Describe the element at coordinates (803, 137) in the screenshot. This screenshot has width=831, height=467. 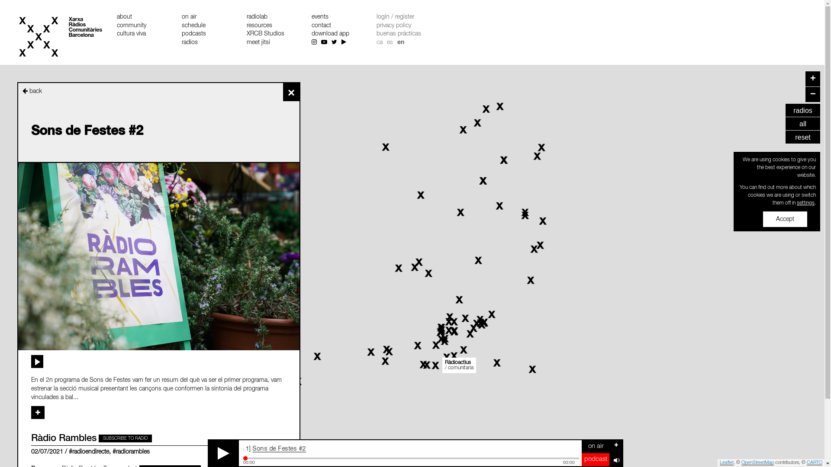
I see `reset` at that location.